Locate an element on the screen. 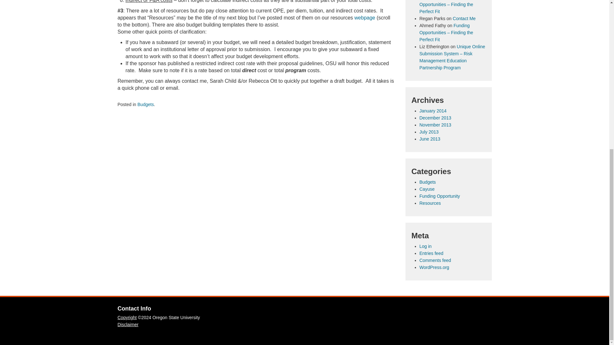  December 2013 is located at coordinates (435, 118).